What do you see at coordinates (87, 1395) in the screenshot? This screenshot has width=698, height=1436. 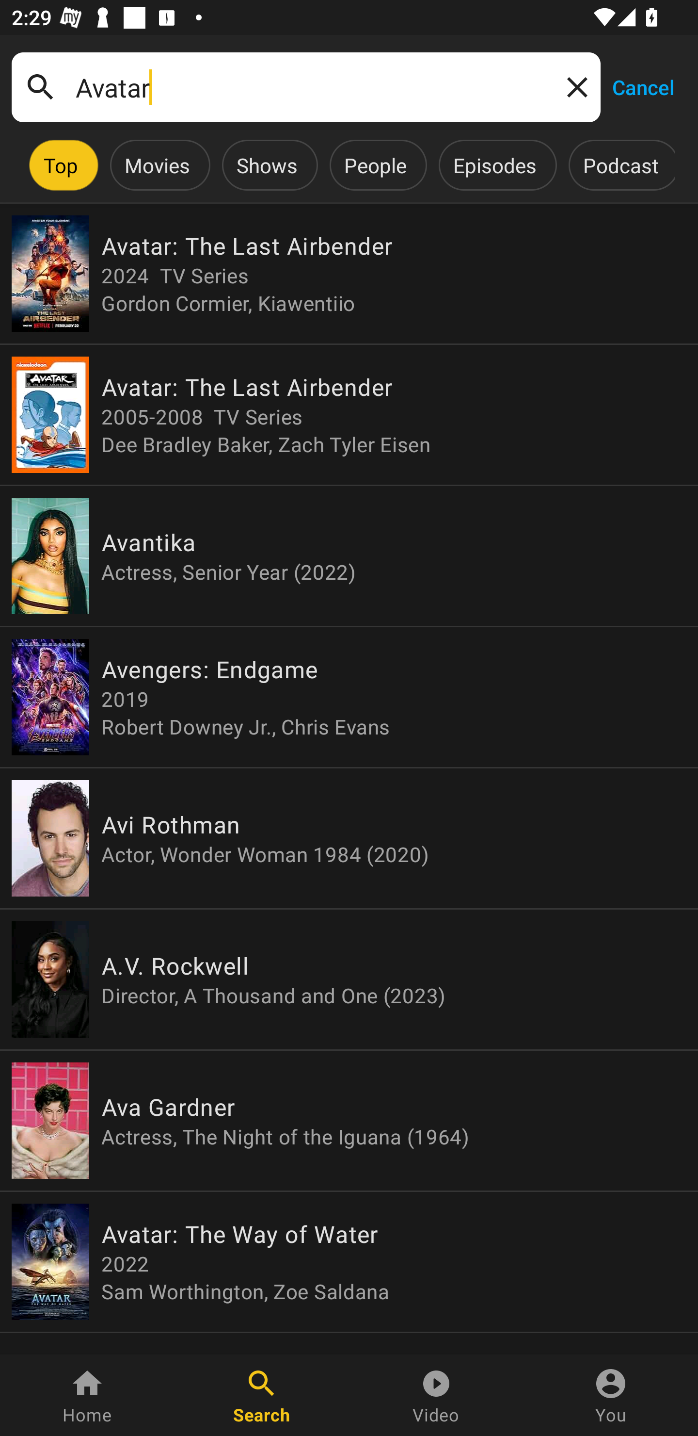 I see `Home` at bounding box center [87, 1395].